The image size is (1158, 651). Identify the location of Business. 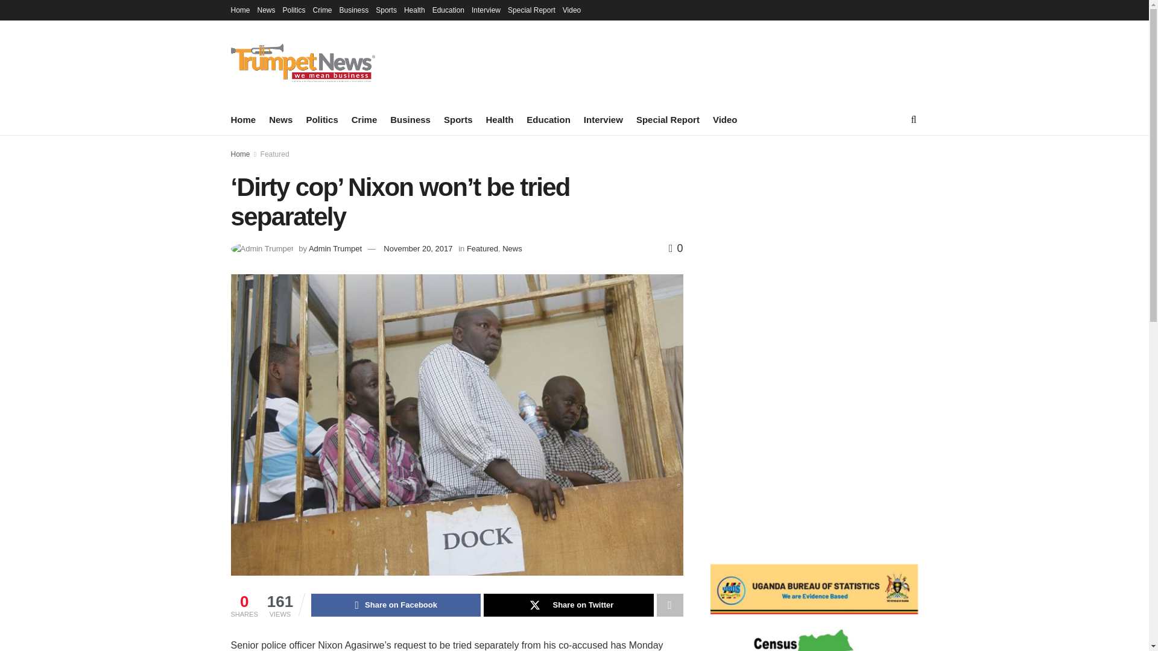
(354, 10).